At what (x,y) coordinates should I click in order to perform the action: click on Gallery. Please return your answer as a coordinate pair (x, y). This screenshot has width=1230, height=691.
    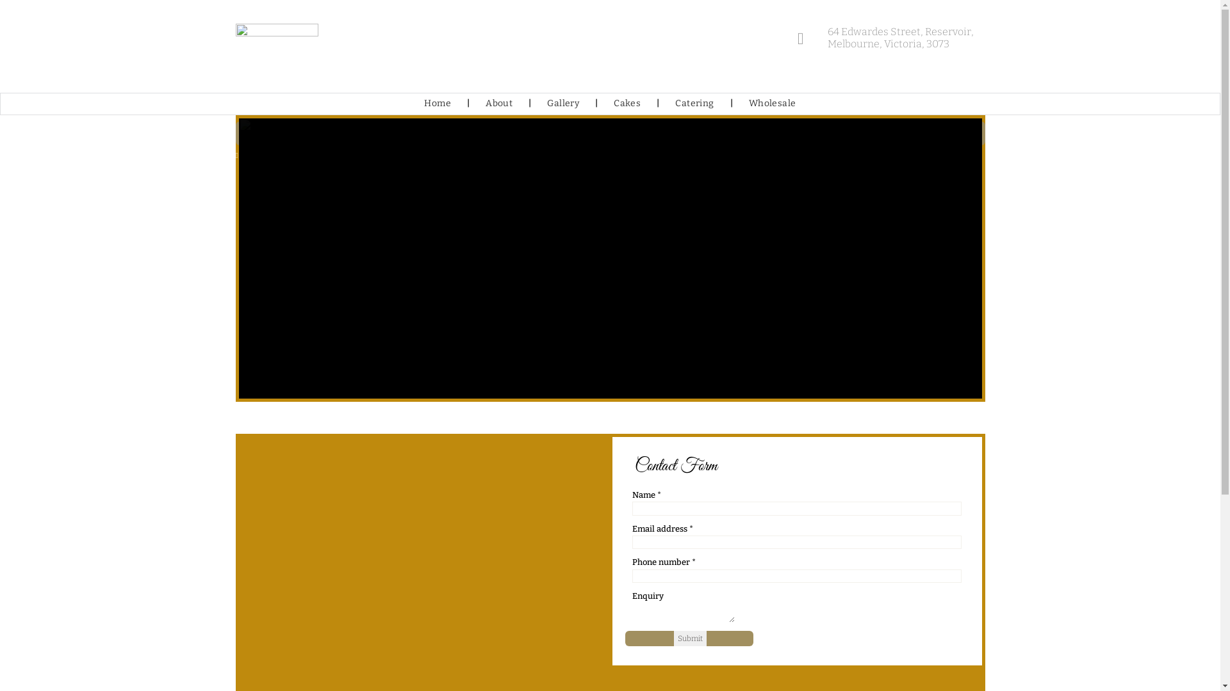
    Looking at the image, I should click on (563, 104).